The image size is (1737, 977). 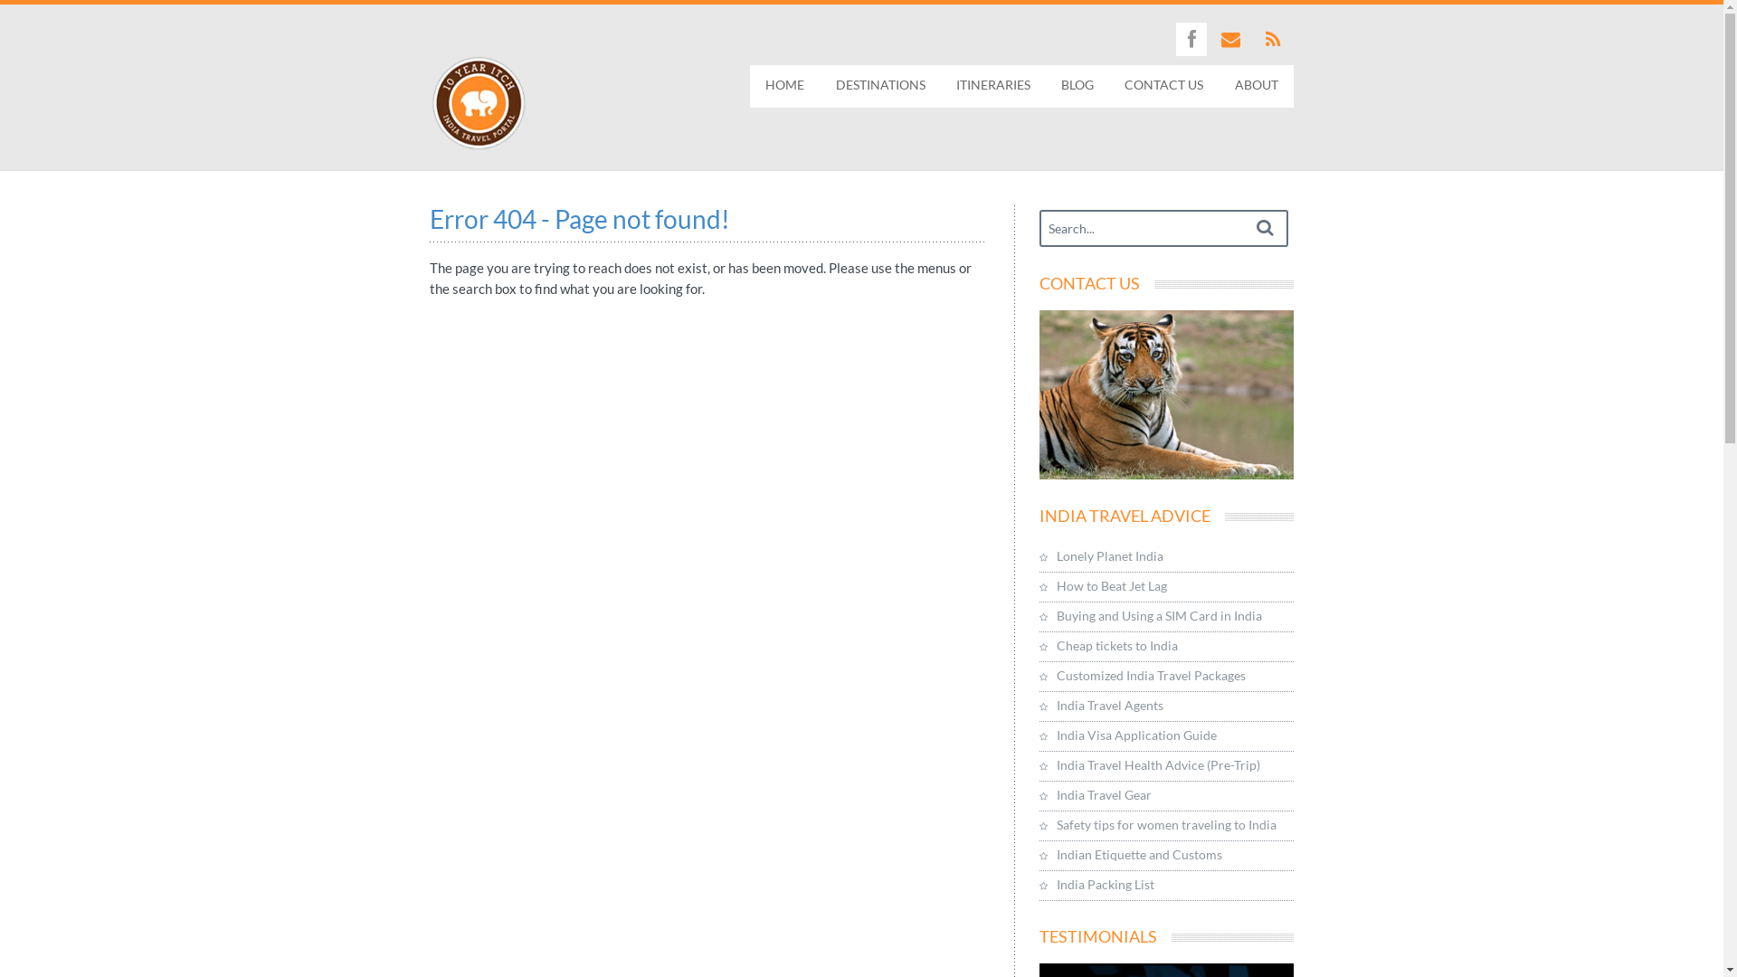 What do you see at coordinates (1163, 87) in the screenshot?
I see `CONTACT US` at bounding box center [1163, 87].